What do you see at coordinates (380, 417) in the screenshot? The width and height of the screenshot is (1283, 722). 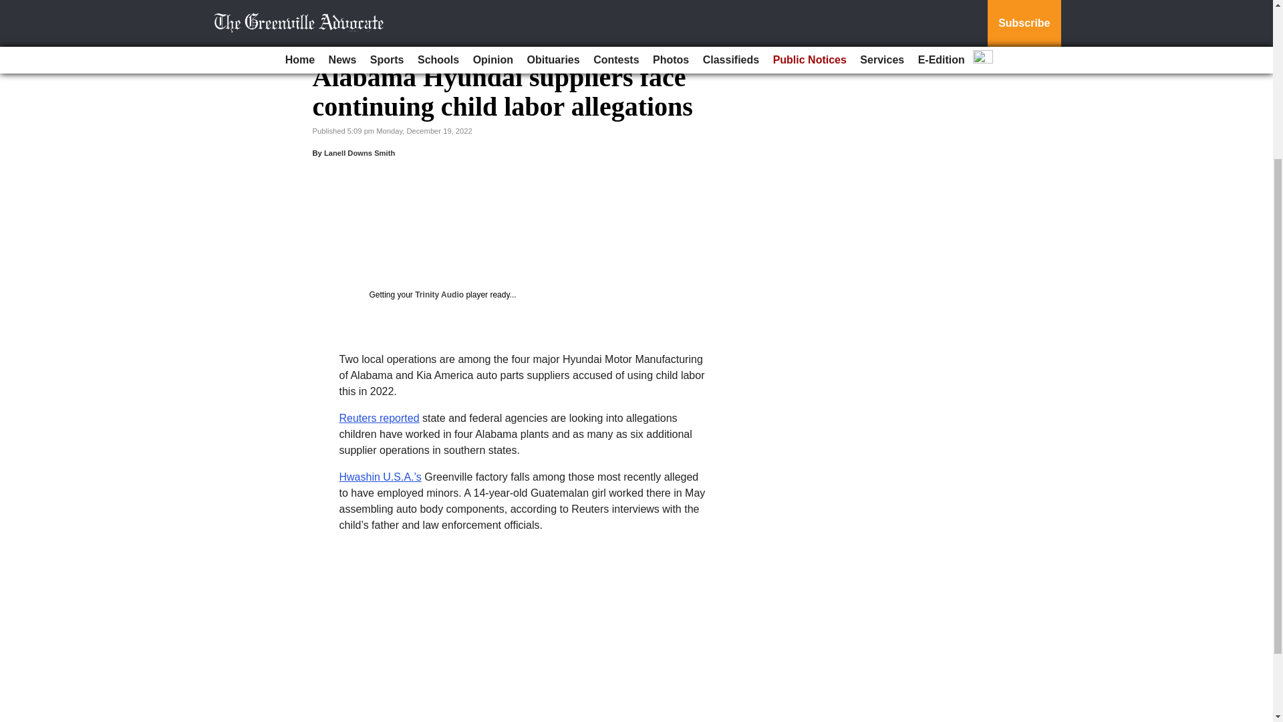 I see `Reuters reported` at bounding box center [380, 417].